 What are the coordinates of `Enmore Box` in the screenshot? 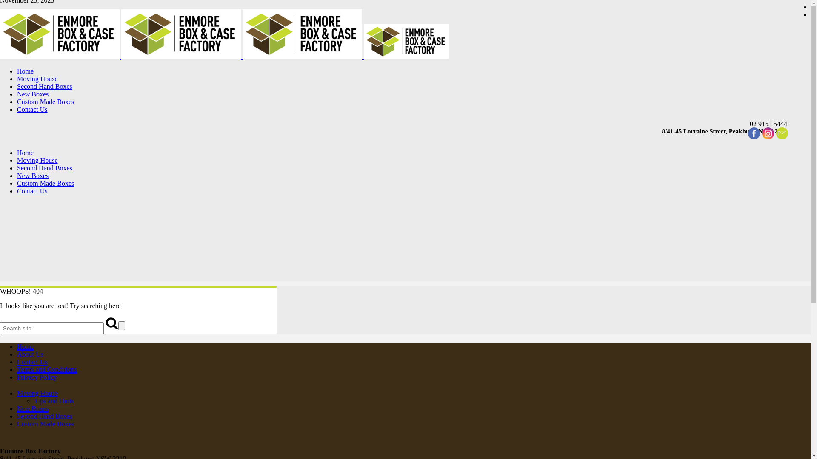 It's located at (225, 57).